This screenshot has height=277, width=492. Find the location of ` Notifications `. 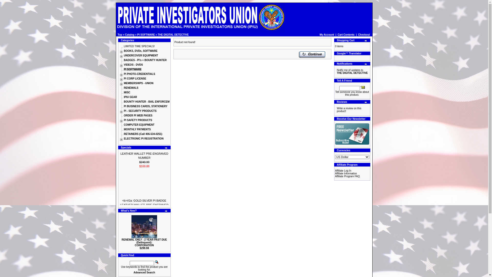

 Notifications  is located at coordinates (336, 71).